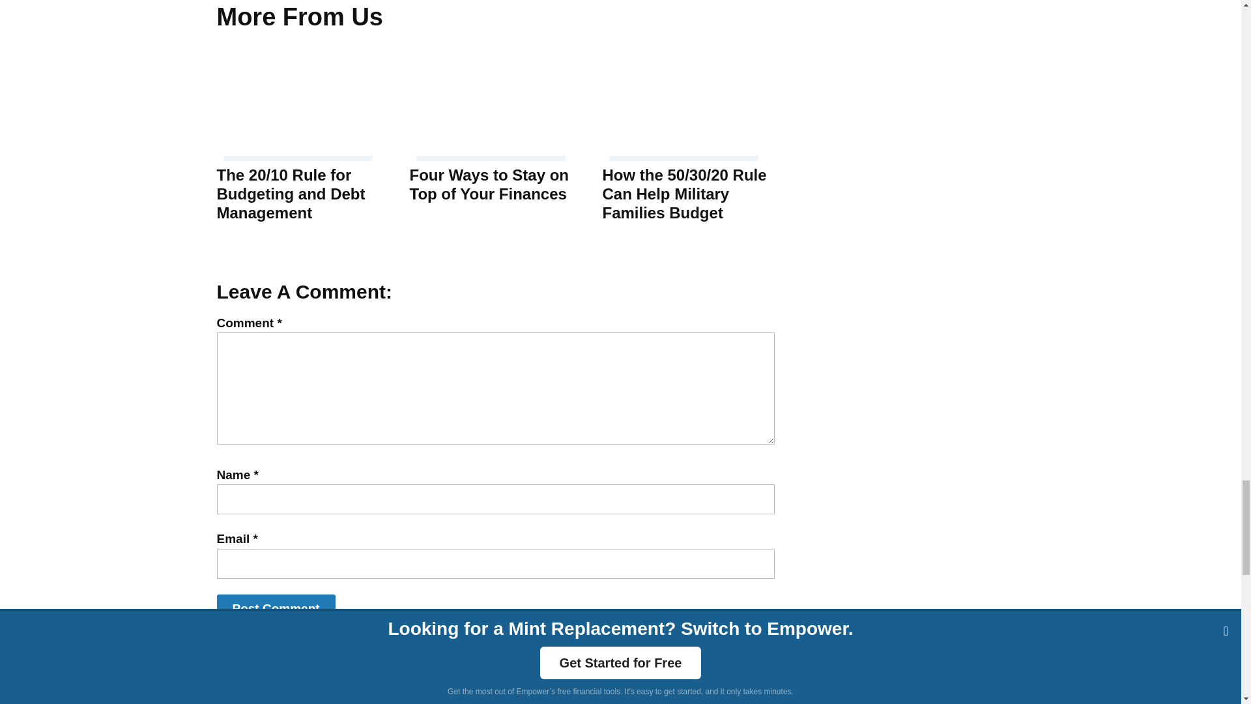  I want to click on Post Comment, so click(276, 609).